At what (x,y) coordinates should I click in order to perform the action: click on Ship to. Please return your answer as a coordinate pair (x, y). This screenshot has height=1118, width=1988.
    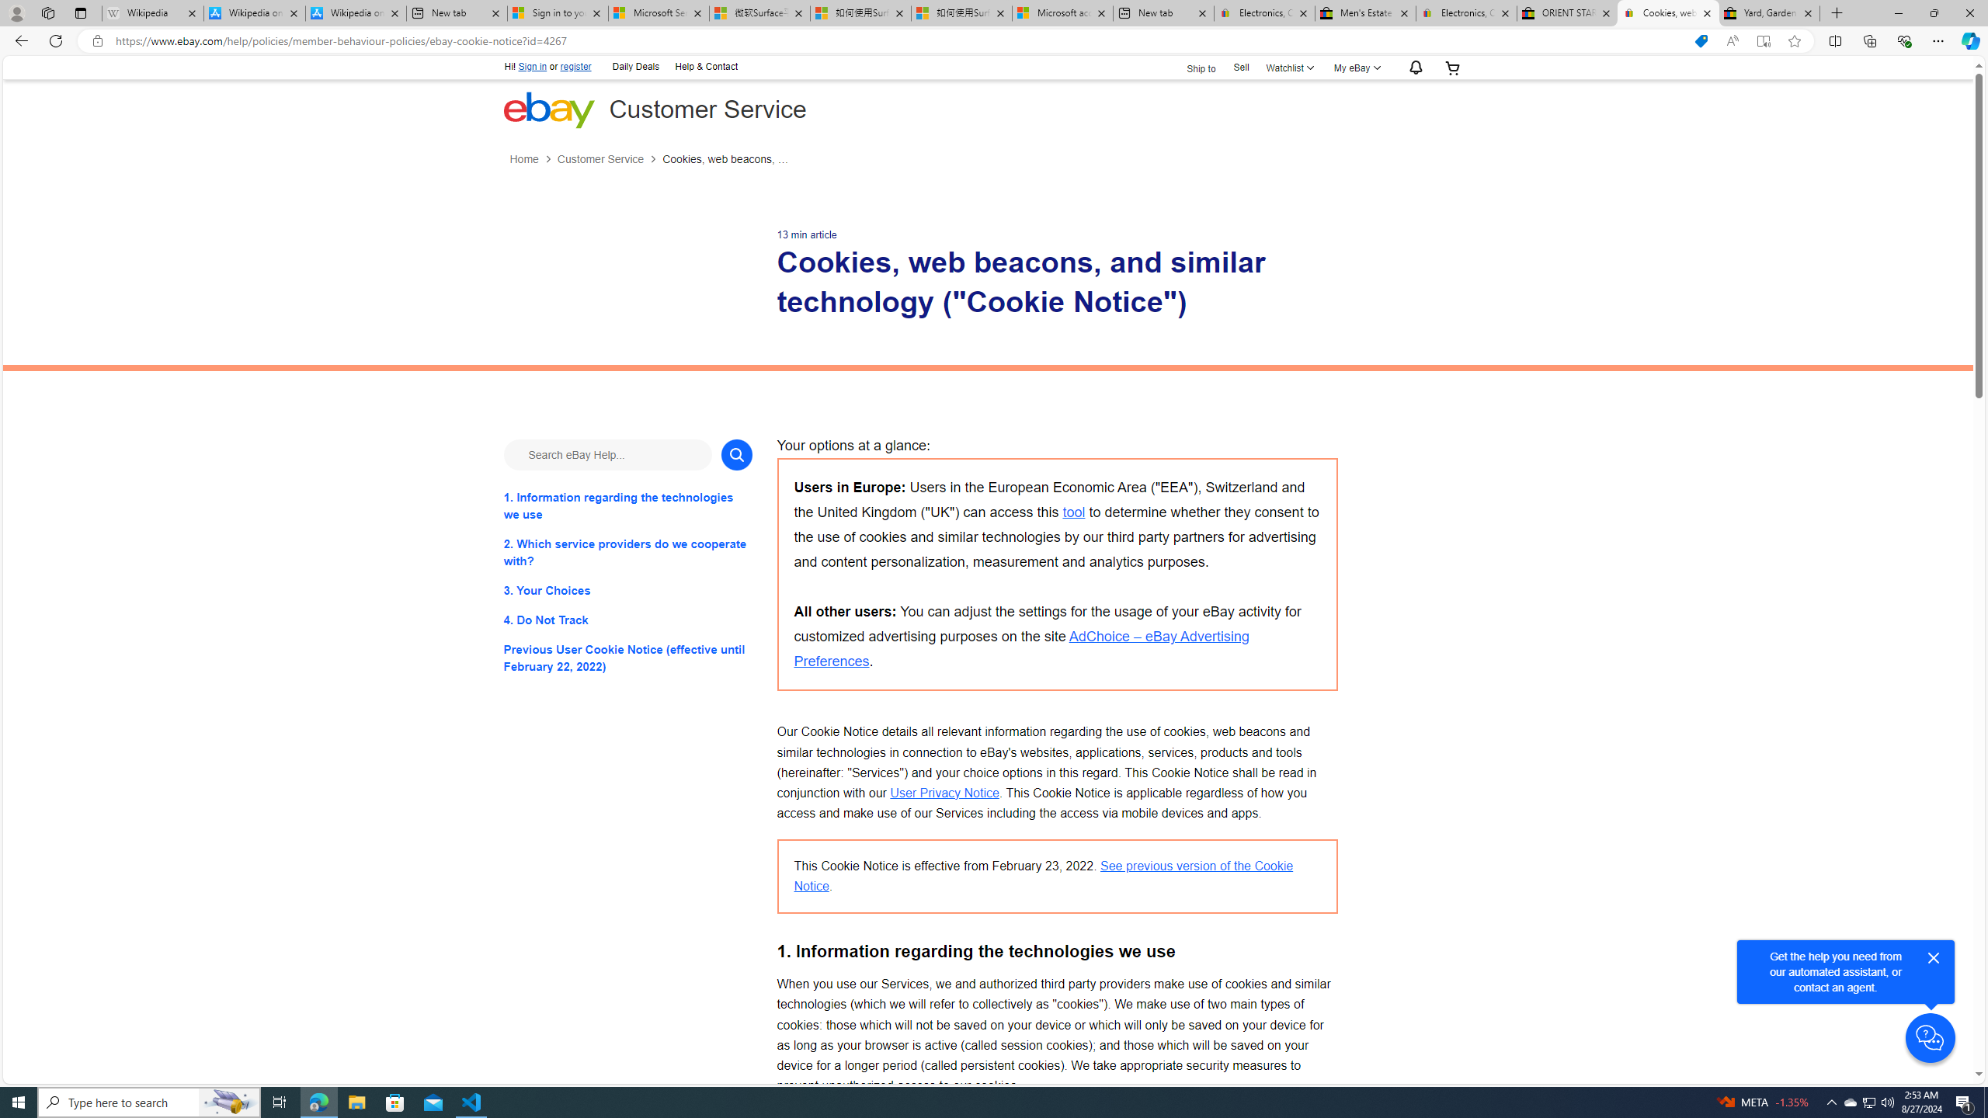
    Looking at the image, I should click on (1191, 68).